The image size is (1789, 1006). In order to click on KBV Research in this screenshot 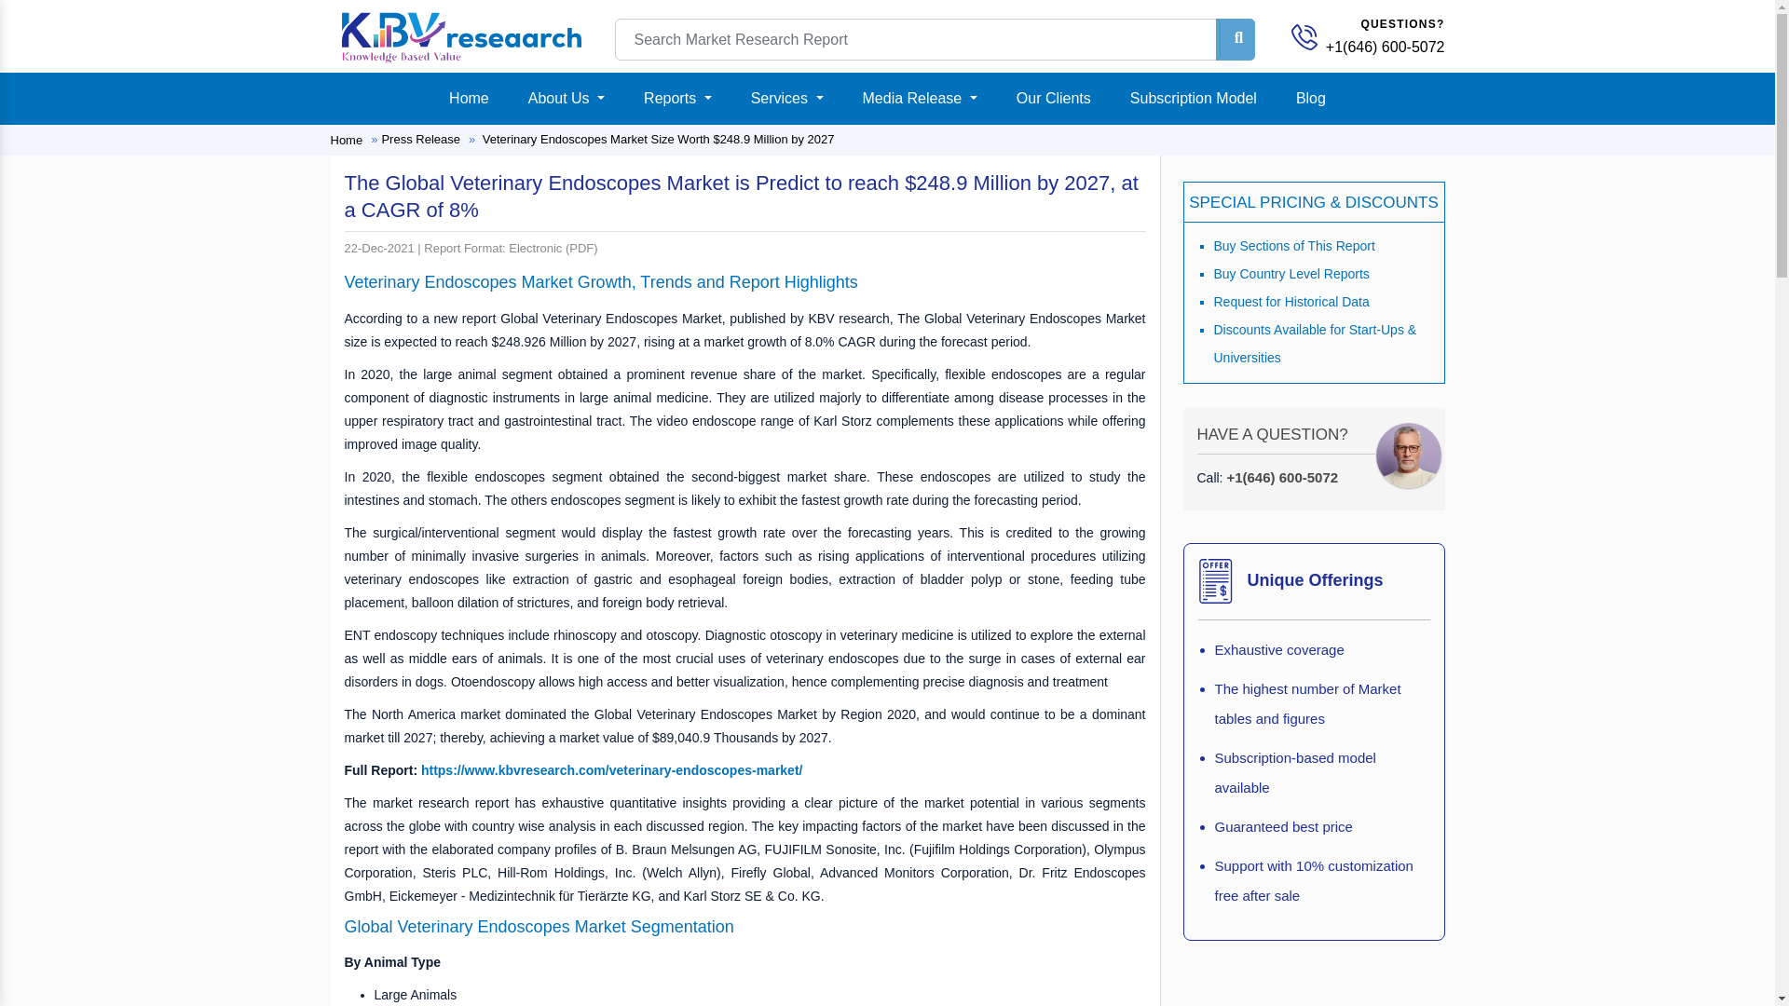, I will do `click(460, 35)`.